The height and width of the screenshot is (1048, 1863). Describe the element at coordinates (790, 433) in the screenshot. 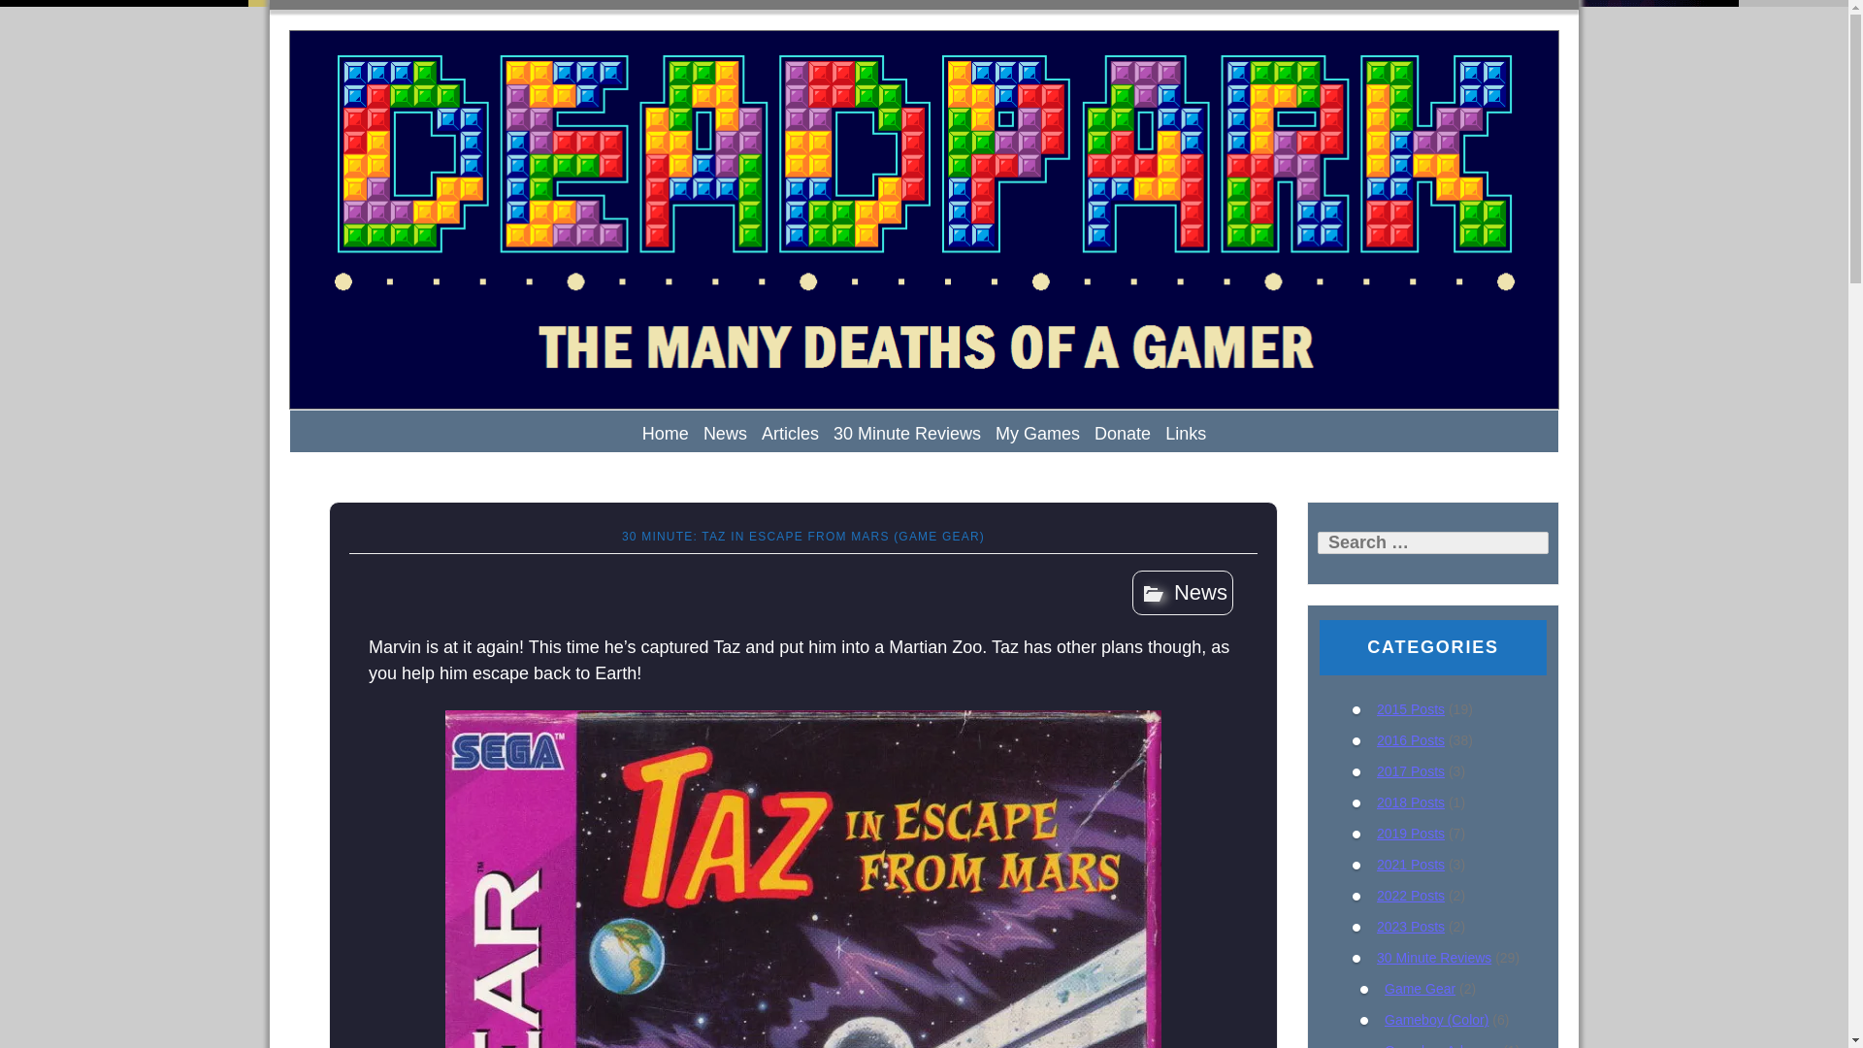

I see `Articles` at that location.